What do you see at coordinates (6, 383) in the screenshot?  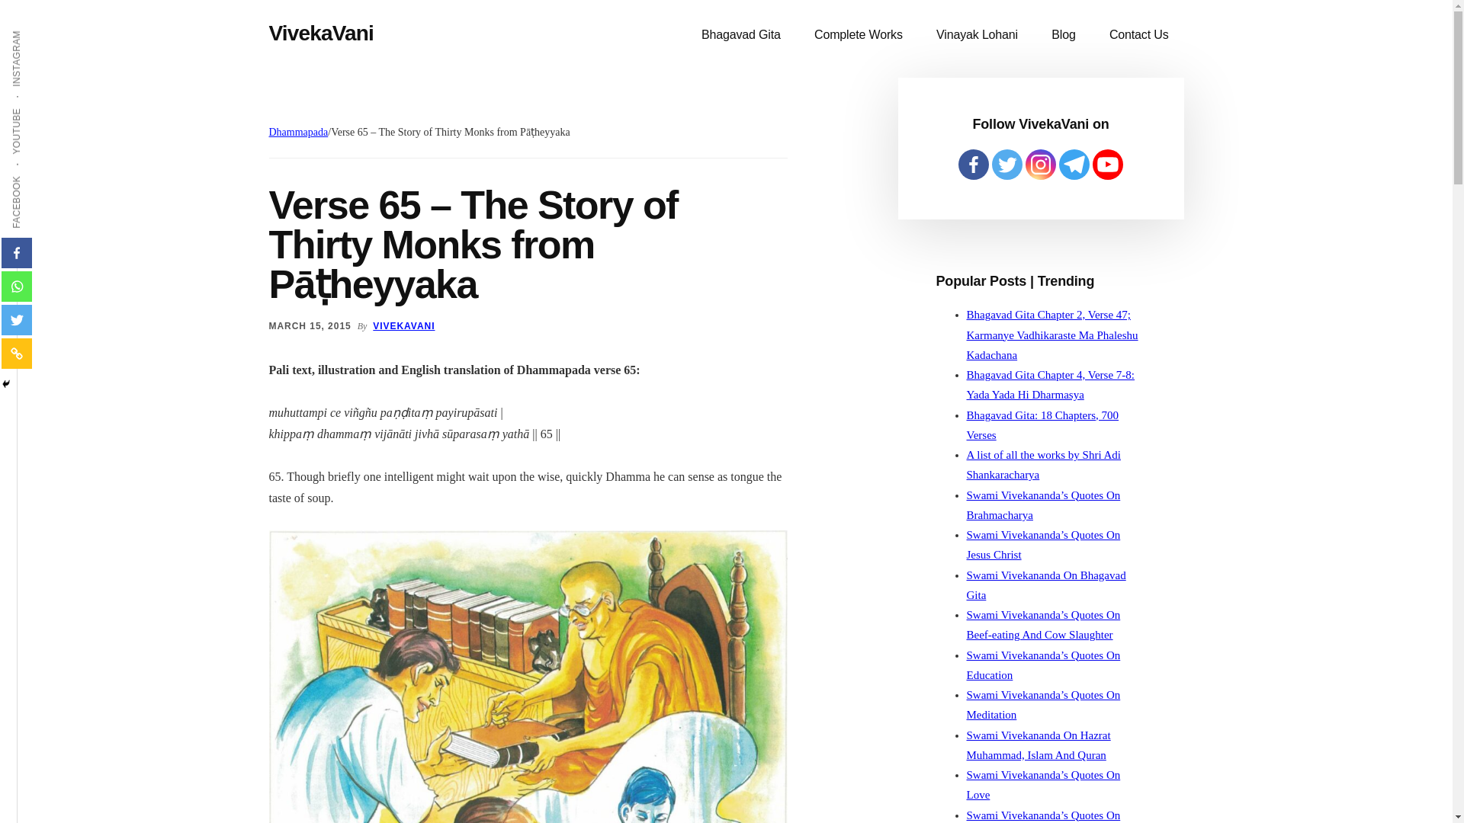 I see `Hide` at bounding box center [6, 383].